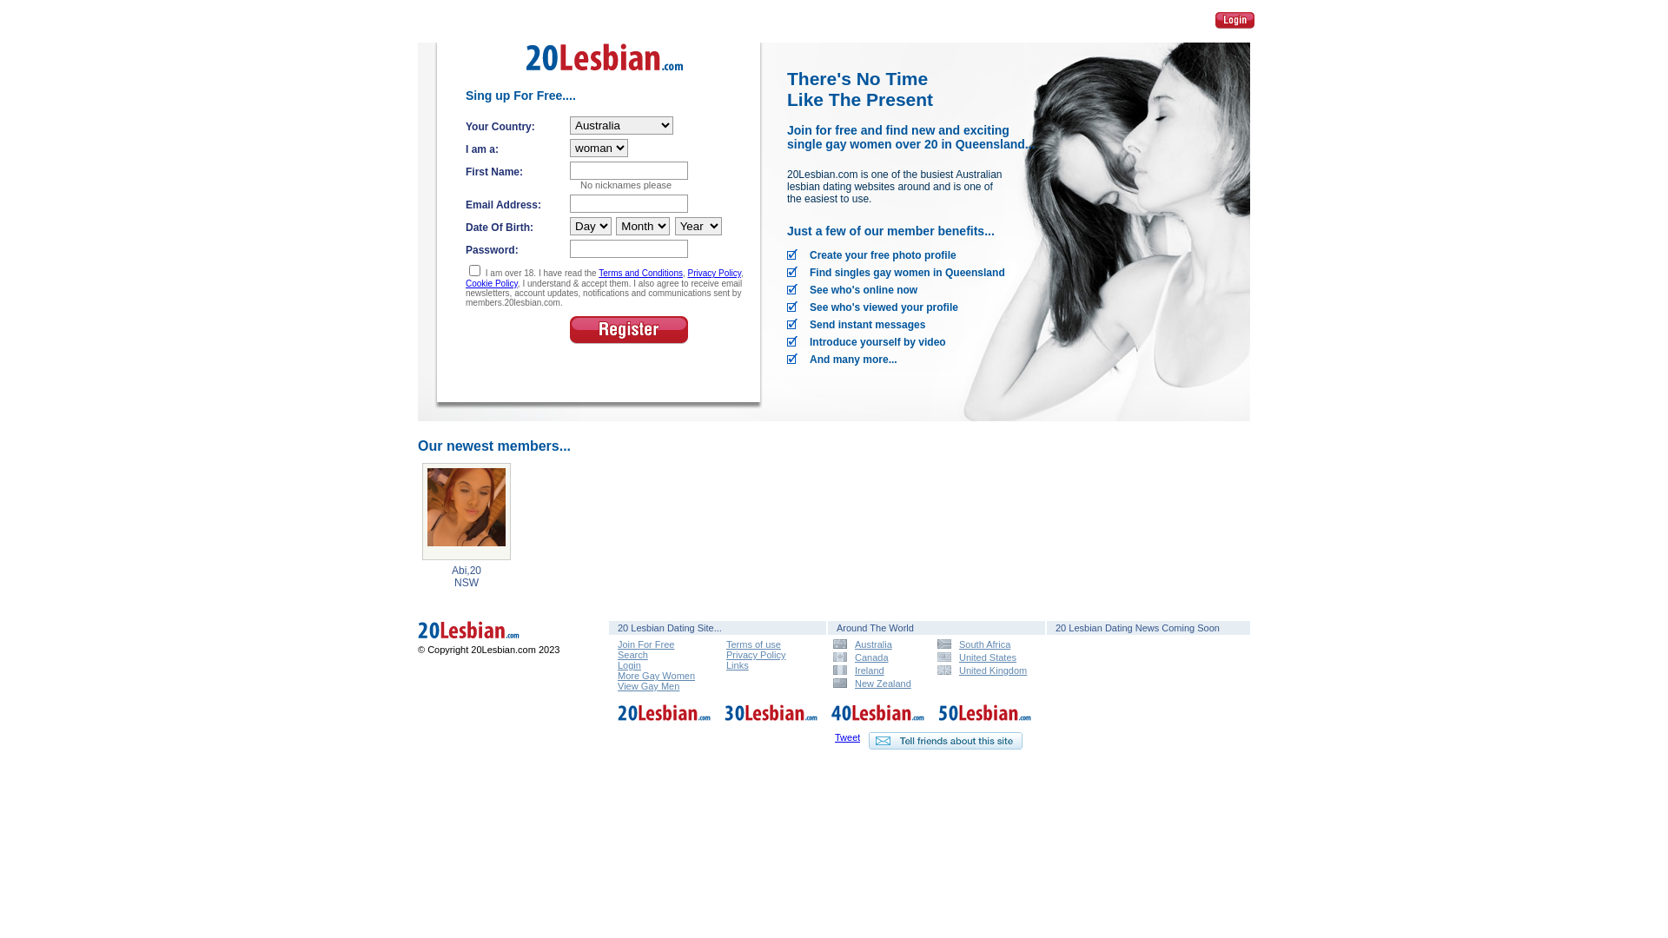  I want to click on View Gay Men, so click(648, 686).